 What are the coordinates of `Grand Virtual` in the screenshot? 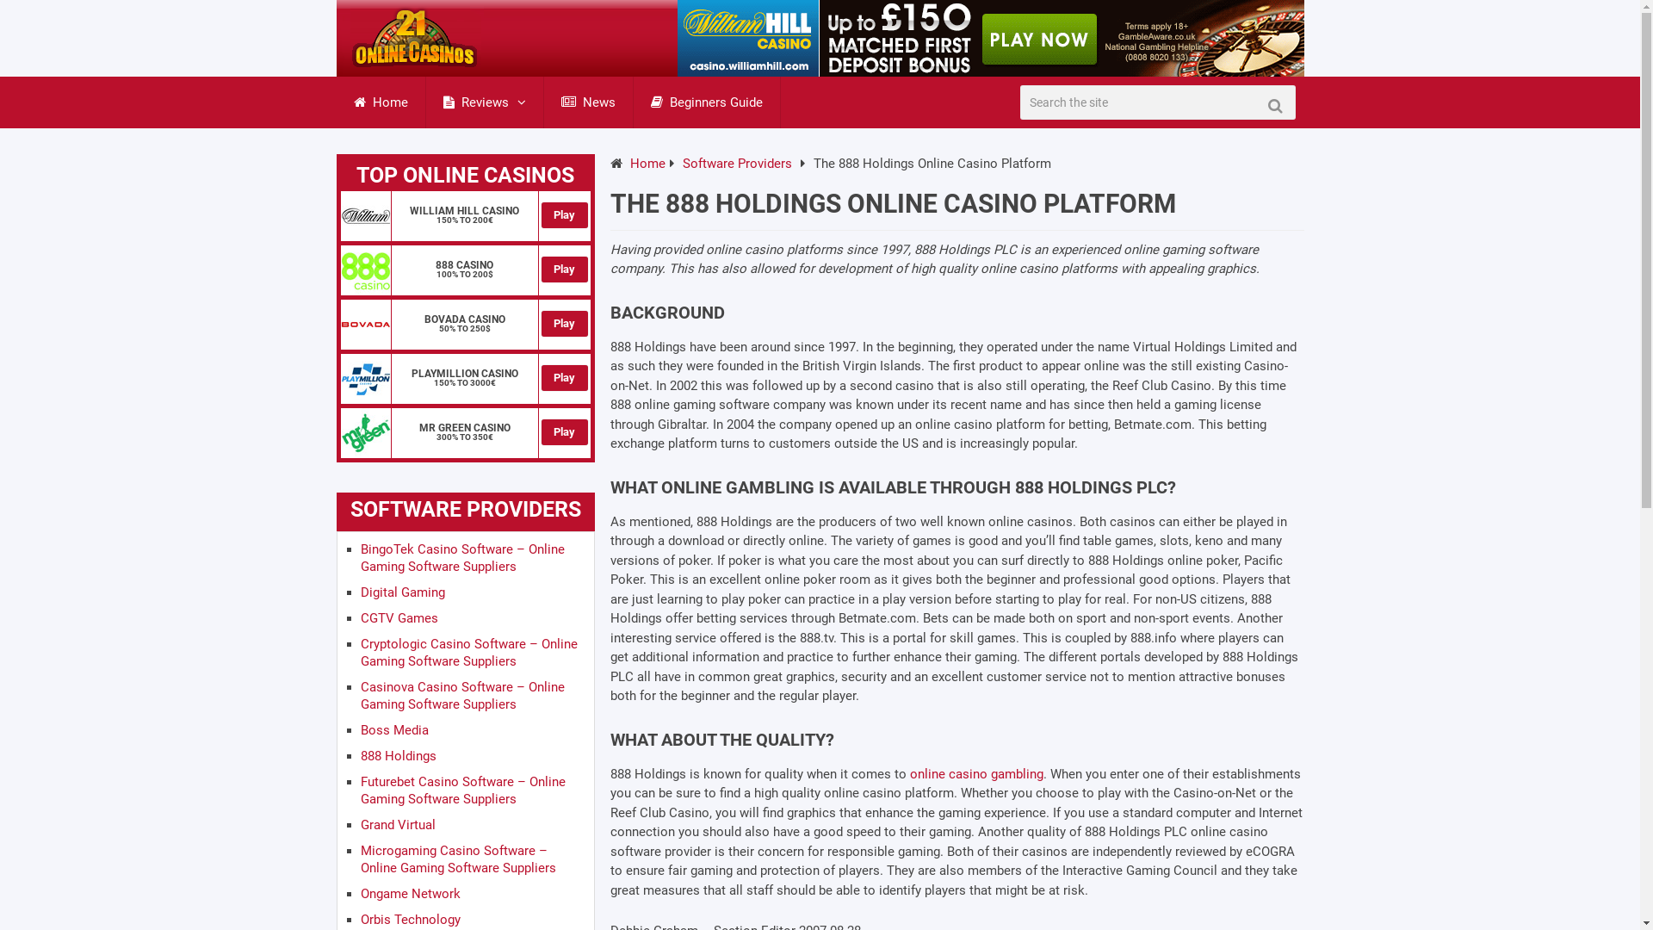 It's located at (397, 825).